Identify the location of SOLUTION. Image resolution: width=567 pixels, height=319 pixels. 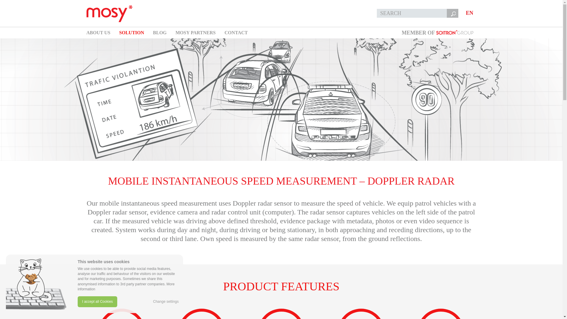
(131, 32).